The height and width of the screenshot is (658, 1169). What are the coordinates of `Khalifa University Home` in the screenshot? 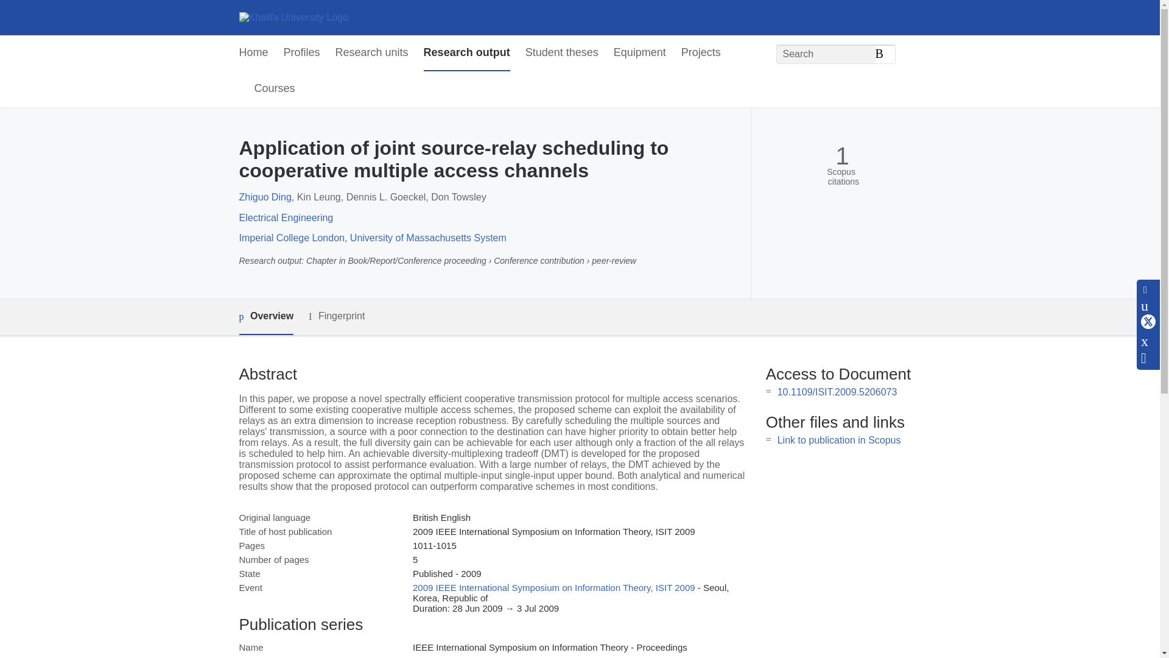 It's located at (293, 17).